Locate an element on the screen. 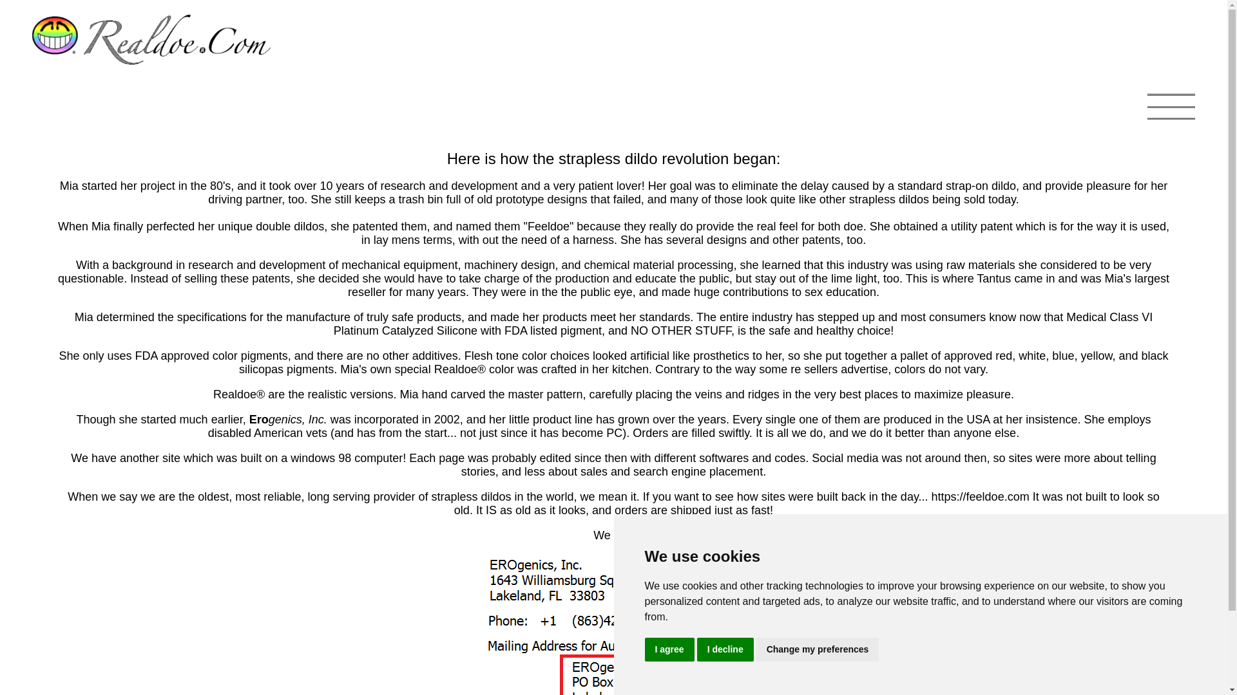 This screenshot has width=1237, height=695. I agree is located at coordinates (669, 650).